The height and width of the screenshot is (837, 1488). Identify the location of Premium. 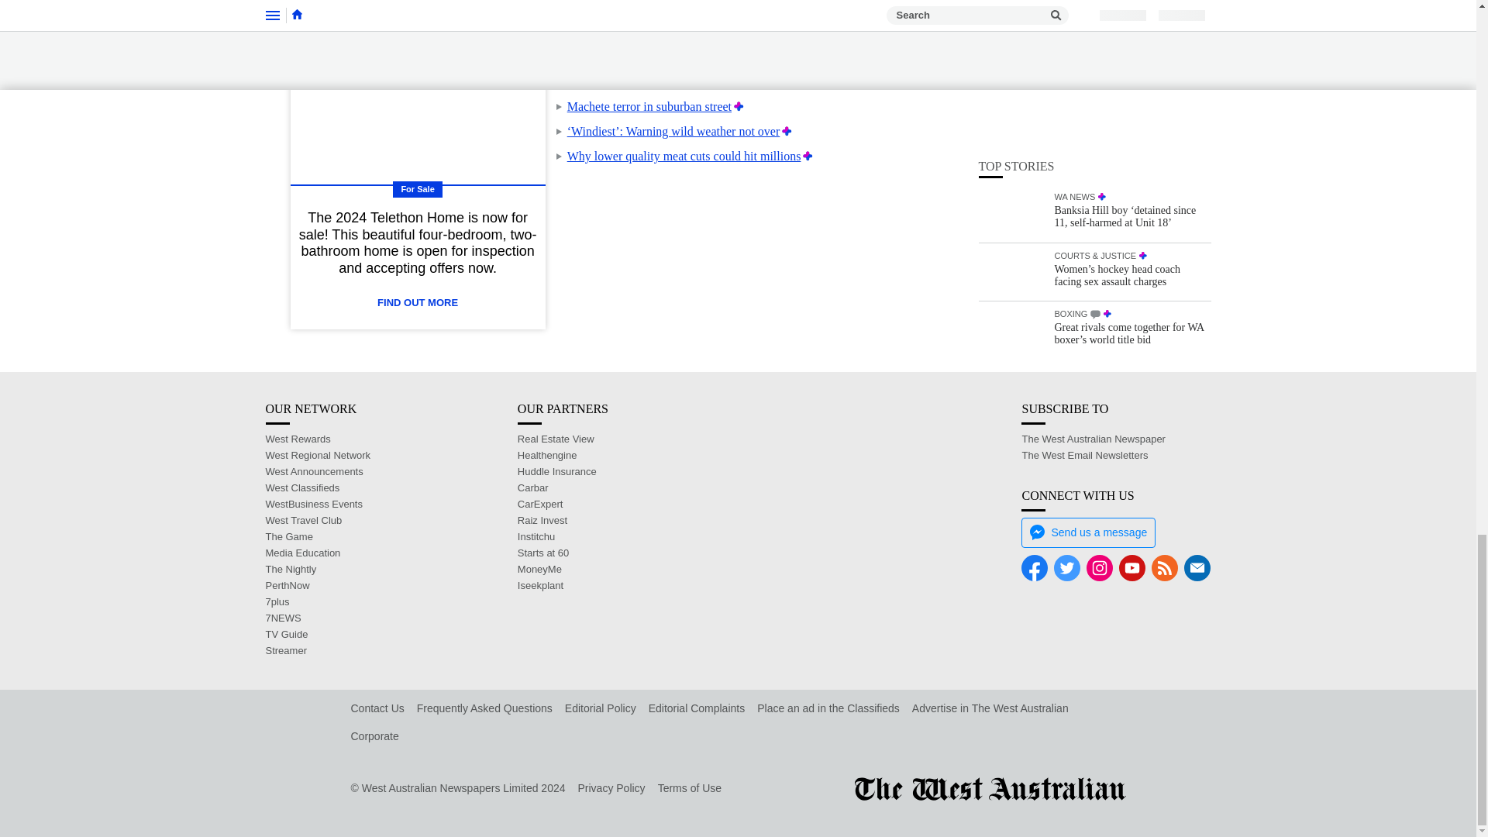
(808, 156).